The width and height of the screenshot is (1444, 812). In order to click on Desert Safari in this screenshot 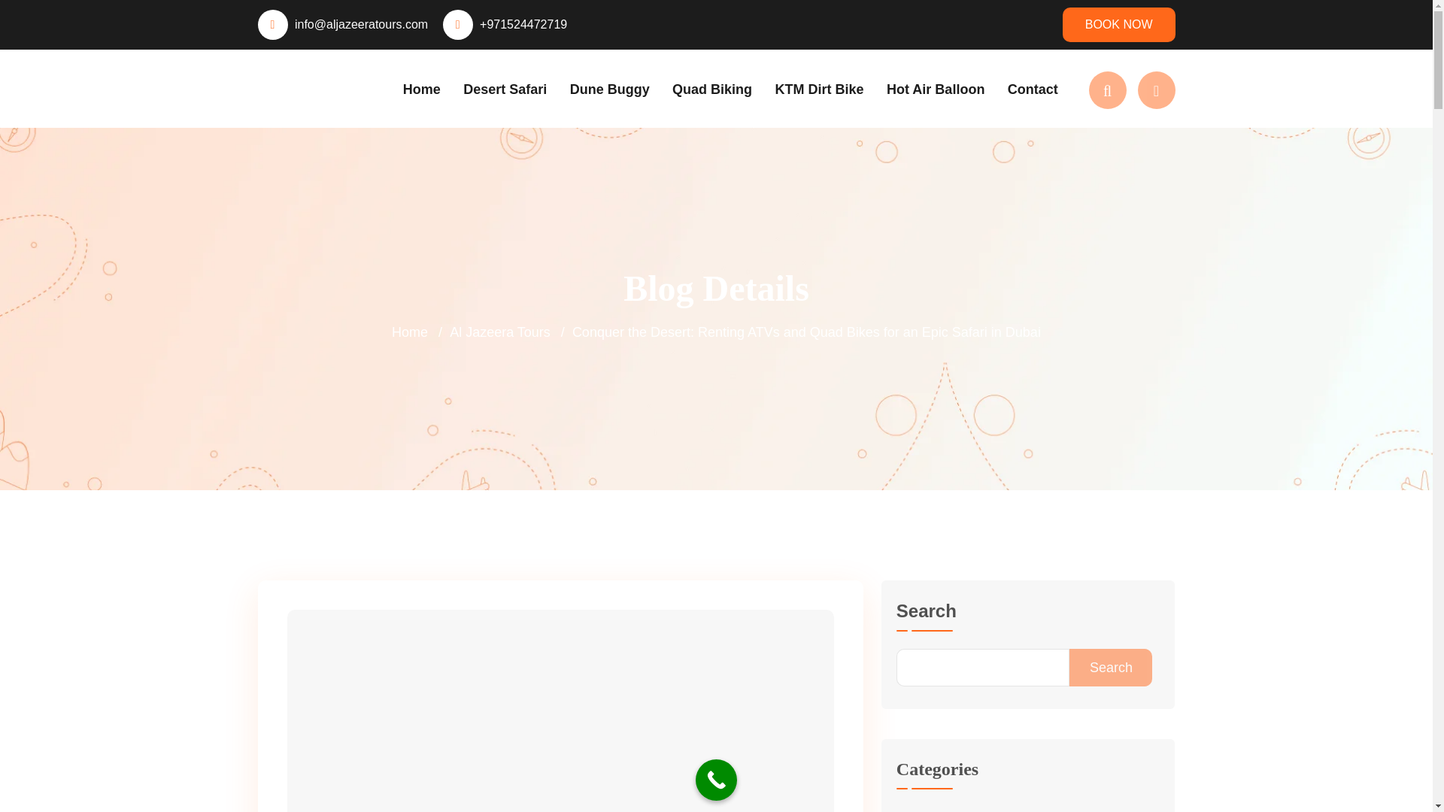, I will do `click(505, 89)`.